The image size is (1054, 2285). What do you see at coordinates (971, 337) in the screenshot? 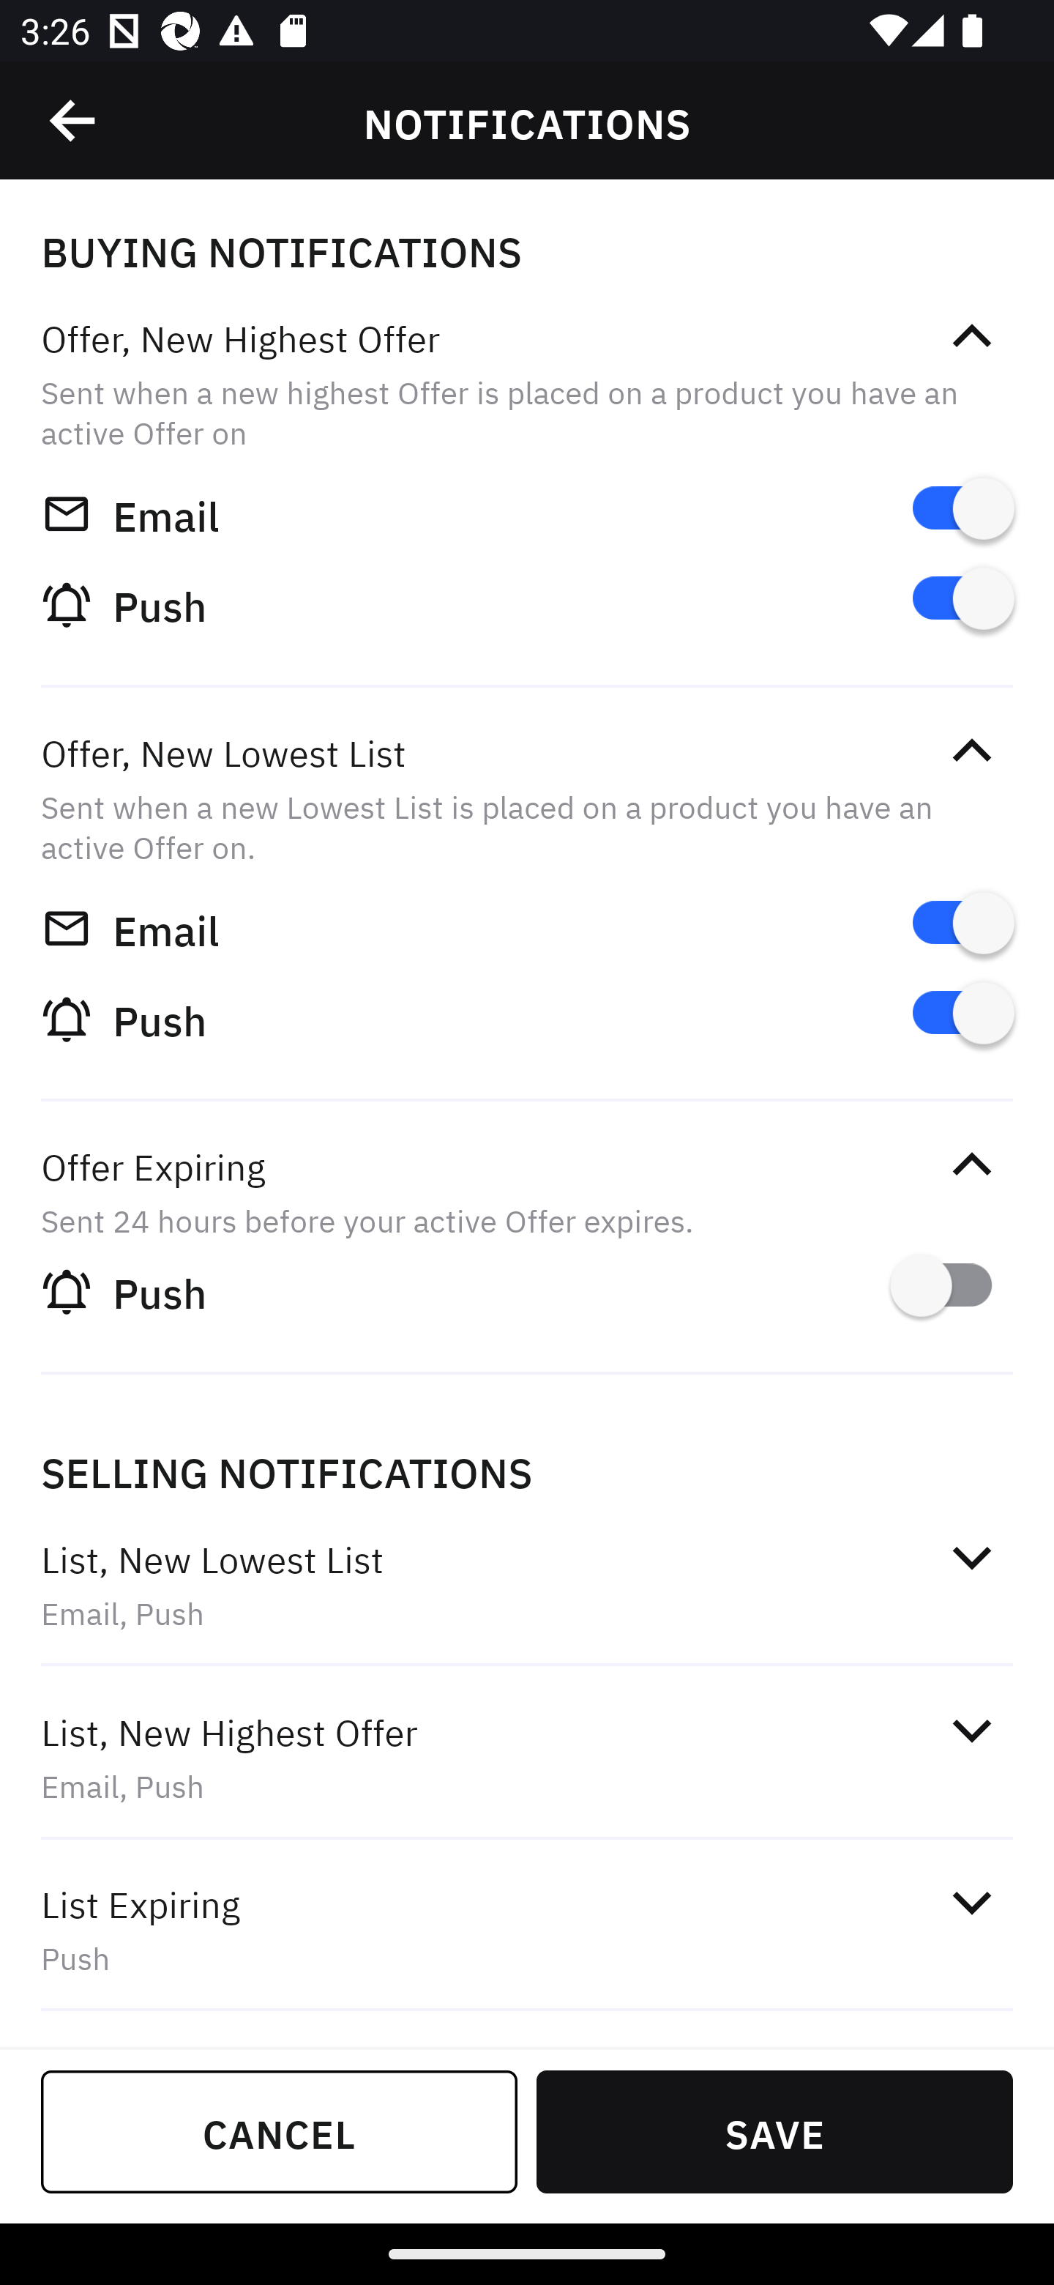
I see `` at bounding box center [971, 337].